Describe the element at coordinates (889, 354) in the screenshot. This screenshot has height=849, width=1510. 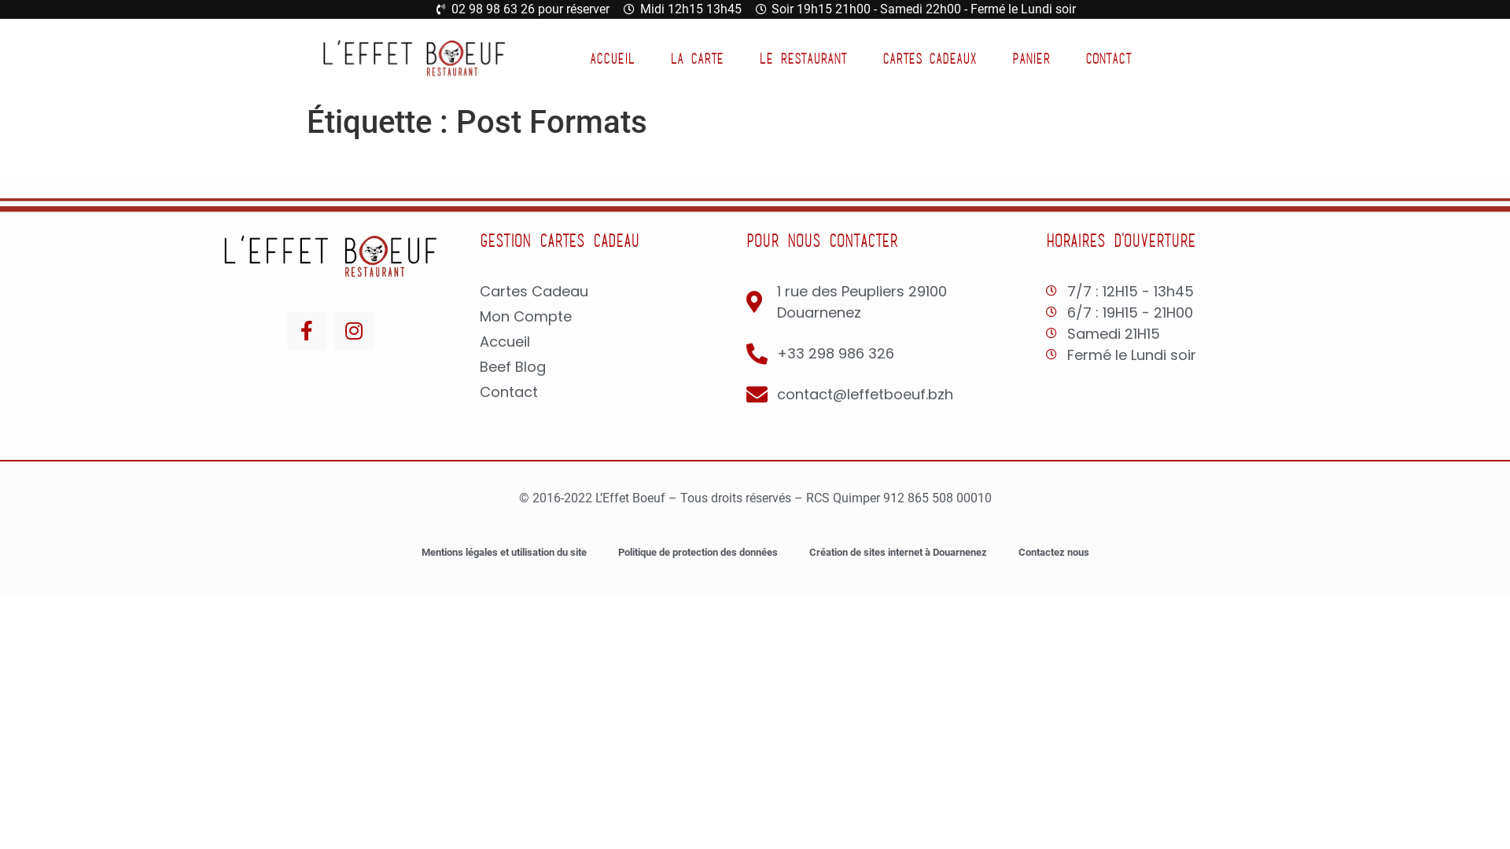
I see `+33 298 986 326` at that location.